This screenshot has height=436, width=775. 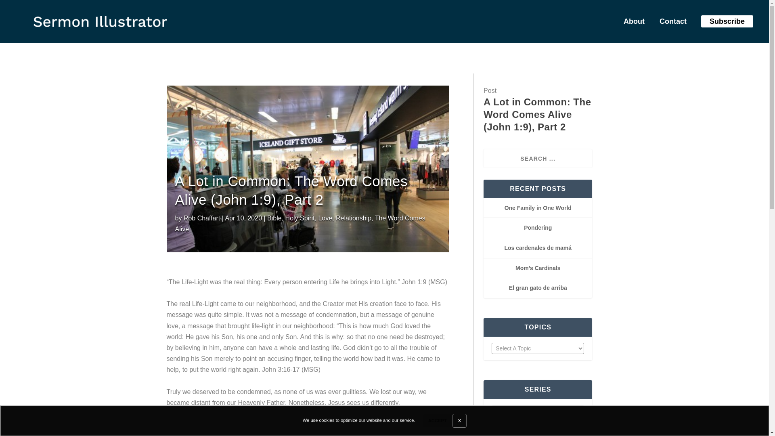 I want to click on Relationship, so click(x=353, y=218).